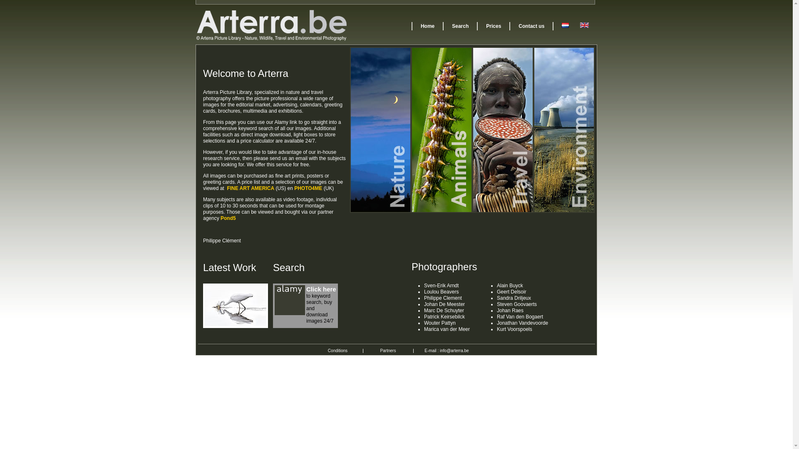  Describe the element at coordinates (441, 286) in the screenshot. I see `Sven-Erik Arndt` at that location.